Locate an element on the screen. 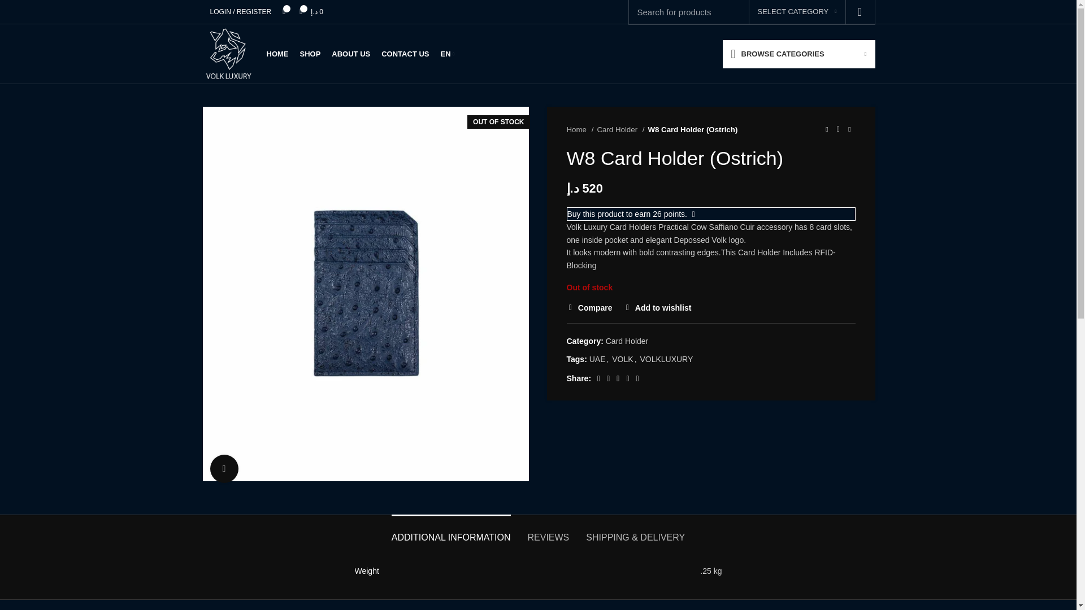 The height and width of the screenshot is (610, 1085). CONTACT US is located at coordinates (405, 54).